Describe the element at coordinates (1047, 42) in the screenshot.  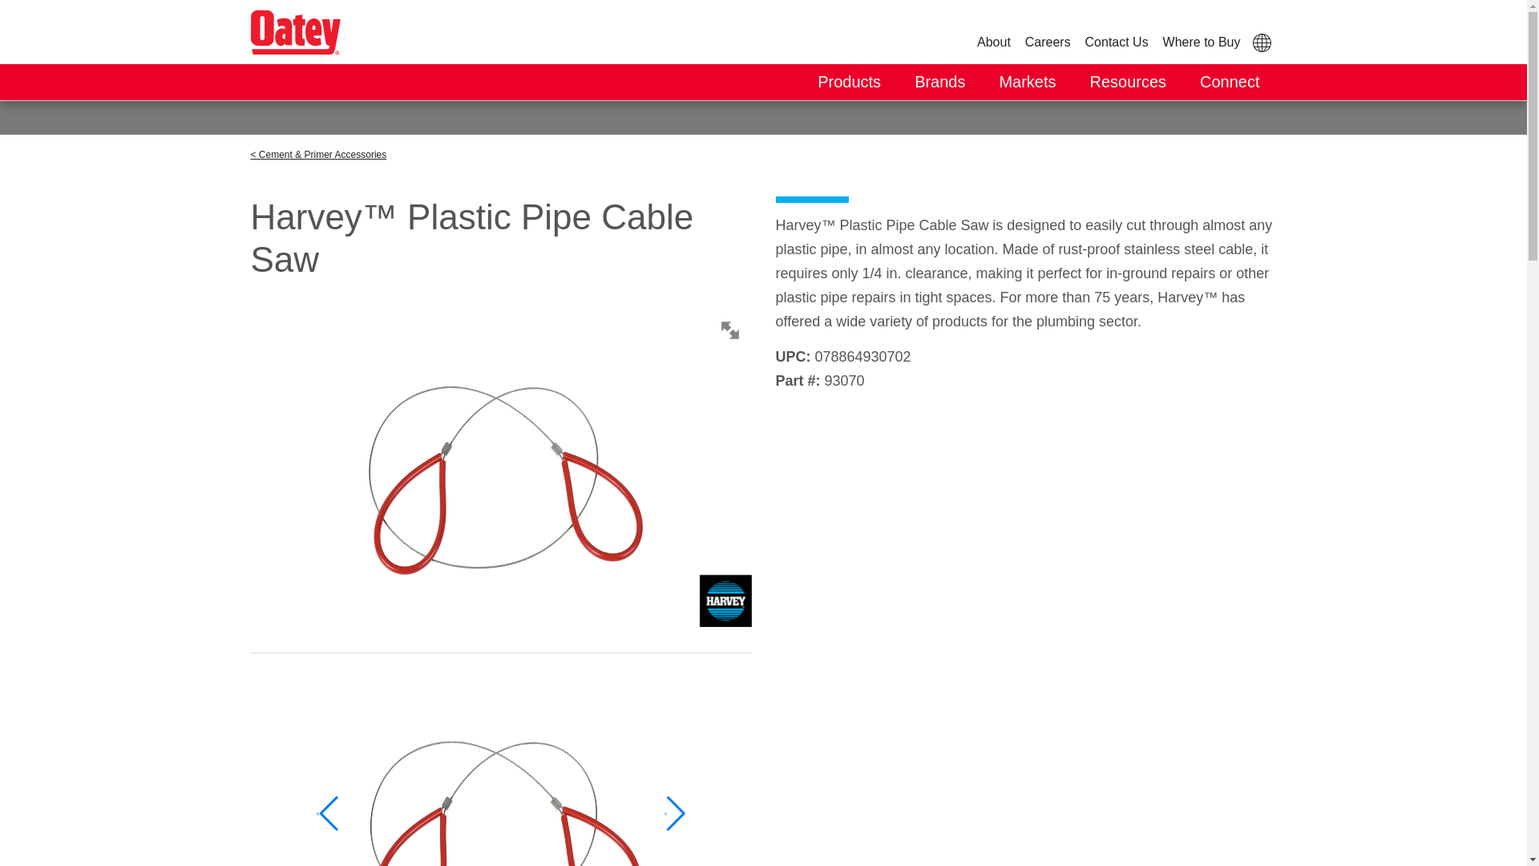
I see `Careers` at that location.